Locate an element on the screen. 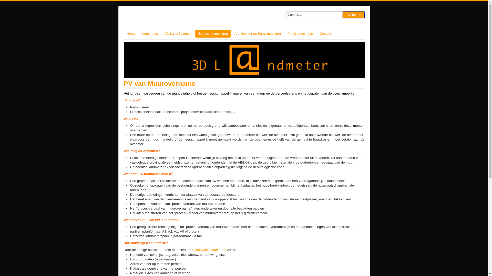  3D LaserScannen is located at coordinates (178, 34).